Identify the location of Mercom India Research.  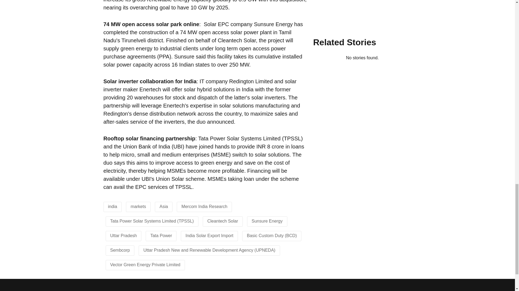
(204, 206).